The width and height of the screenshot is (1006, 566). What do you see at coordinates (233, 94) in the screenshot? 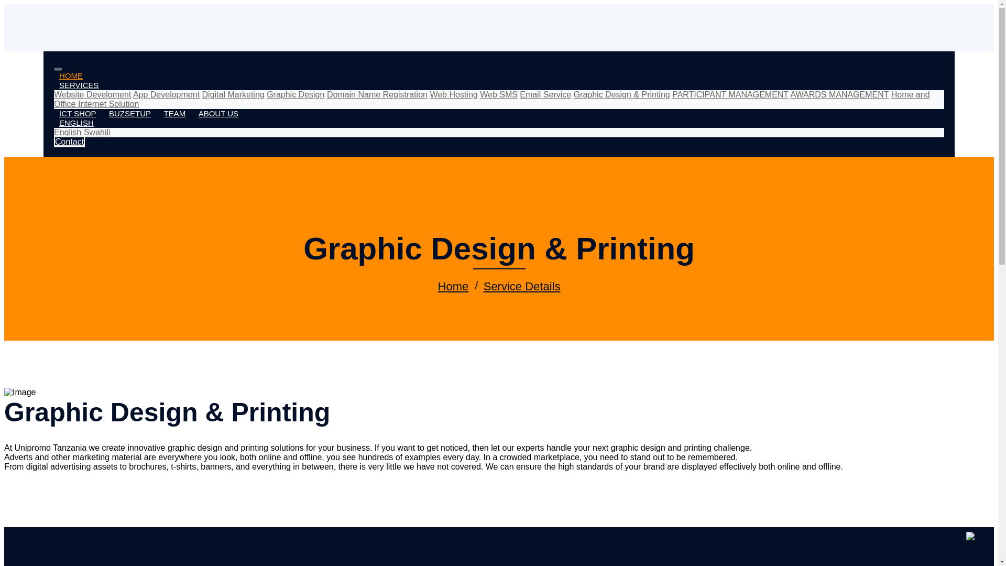
I see `Digital Marketing` at bounding box center [233, 94].